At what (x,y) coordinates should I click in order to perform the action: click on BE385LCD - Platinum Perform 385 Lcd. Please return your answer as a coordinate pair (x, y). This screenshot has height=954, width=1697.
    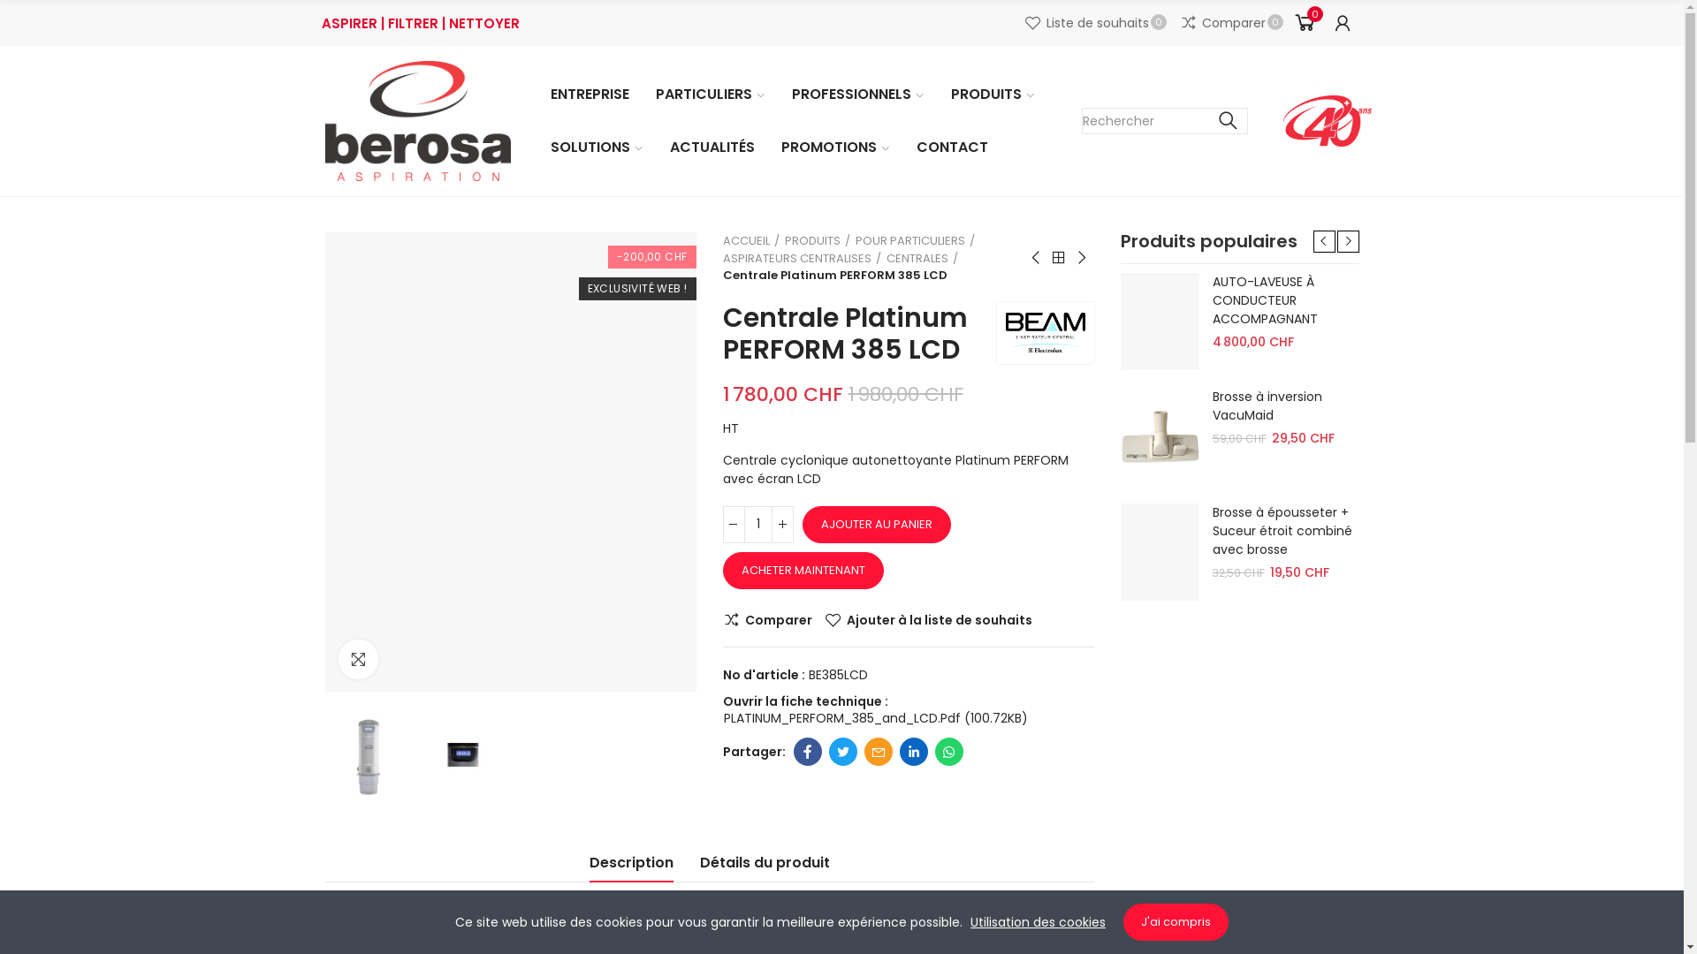
    Looking at the image, I should click on (369, 754).